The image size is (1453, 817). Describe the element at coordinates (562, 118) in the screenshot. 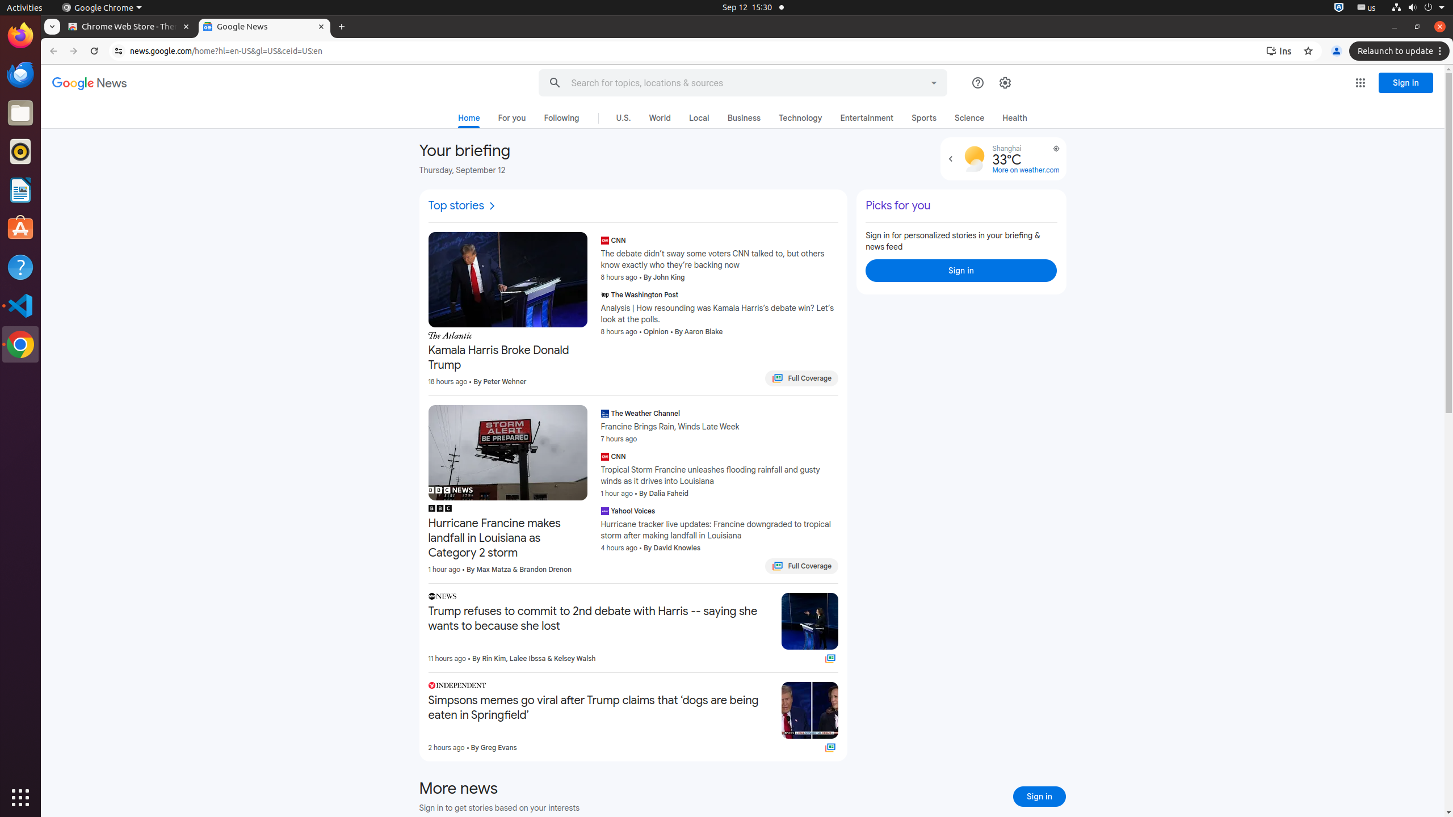

I see `Following` at that location.